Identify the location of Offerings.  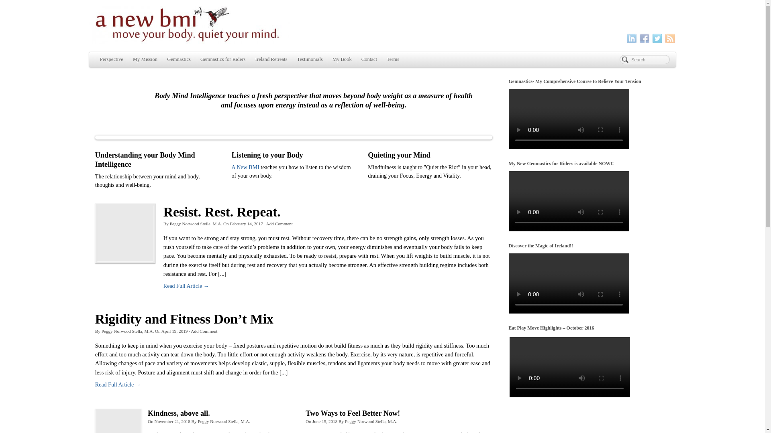
(245, 168).